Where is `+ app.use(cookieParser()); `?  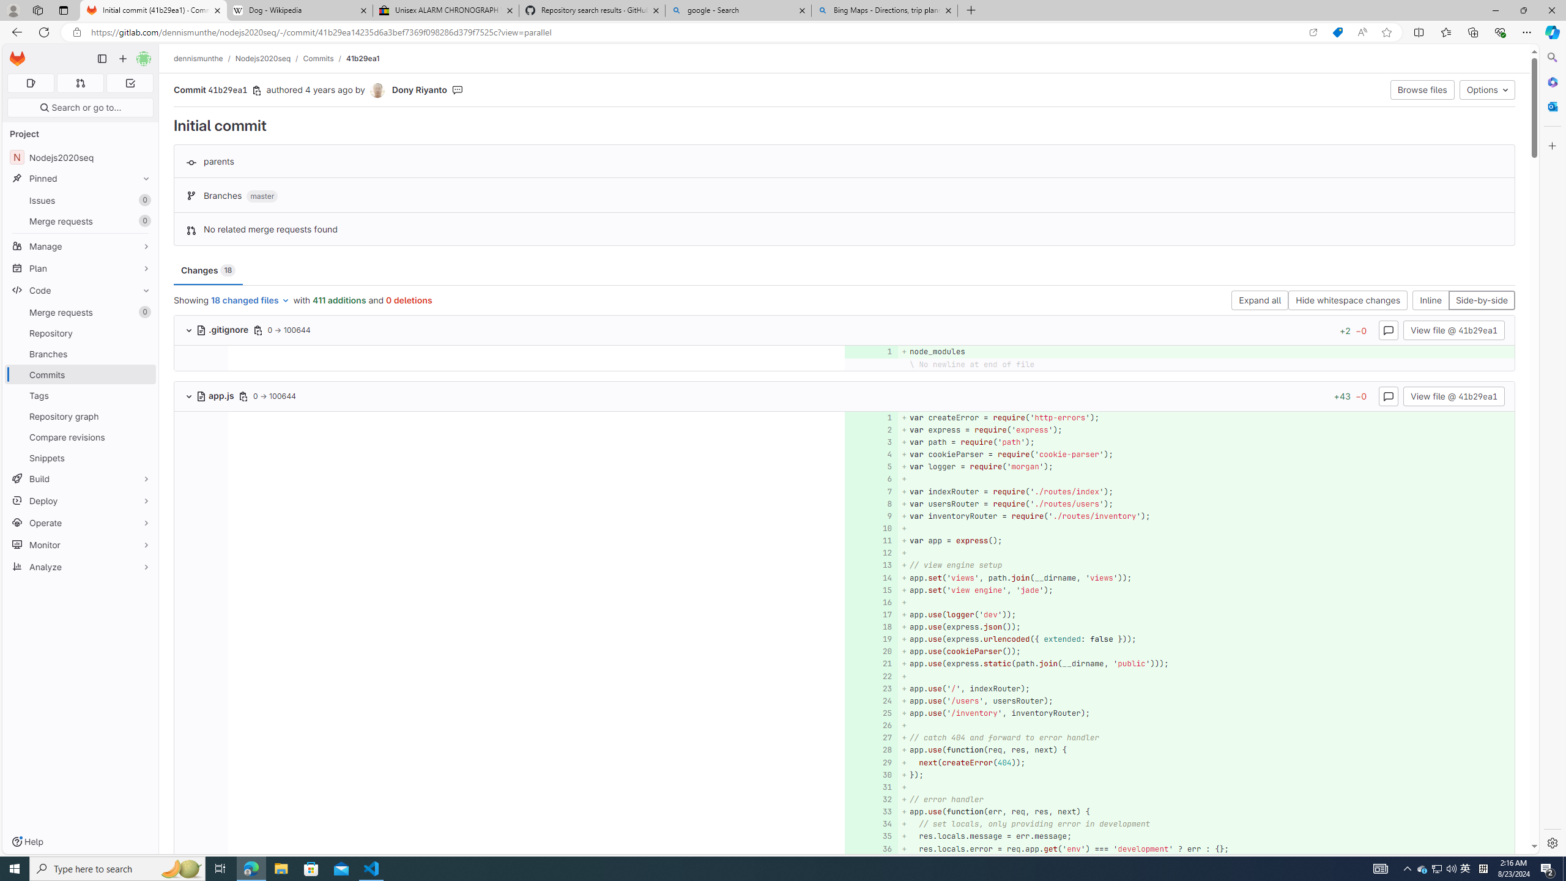 + app.use(cookieParser());  is located at coordinates (1205, 652).